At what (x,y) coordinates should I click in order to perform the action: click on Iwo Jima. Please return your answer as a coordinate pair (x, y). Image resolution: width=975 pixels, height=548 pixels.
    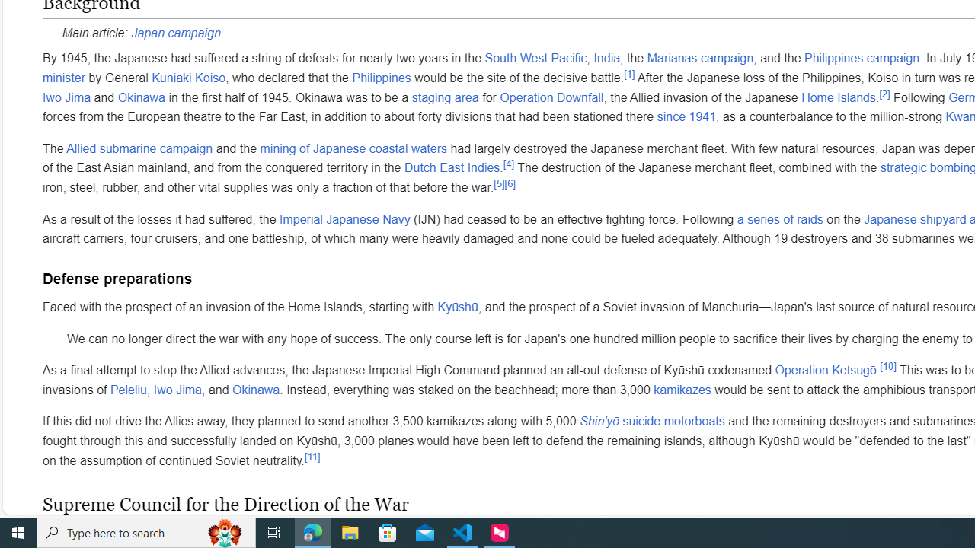
    Looking at the image, I should click on (177, 390).